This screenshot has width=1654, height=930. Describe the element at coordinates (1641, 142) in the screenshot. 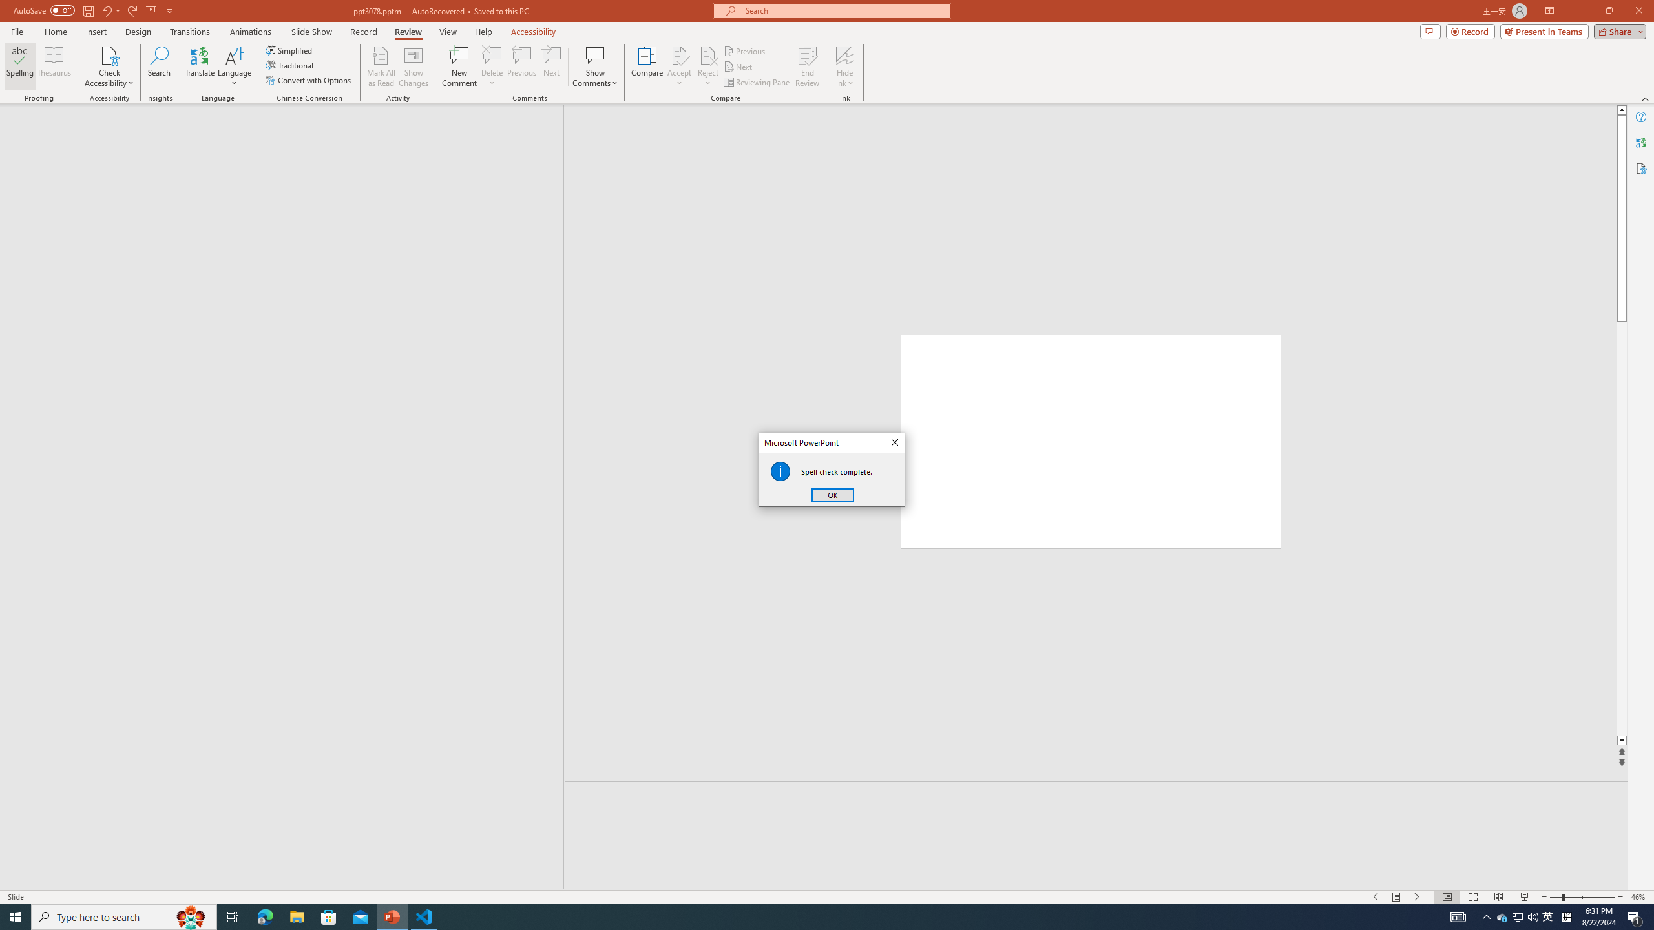

I see `Translator` at that location.